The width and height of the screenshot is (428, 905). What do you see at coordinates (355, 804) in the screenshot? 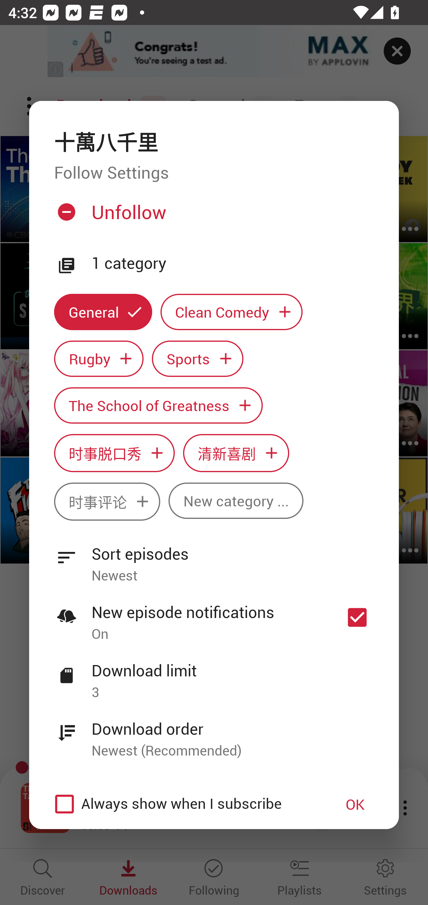
I see `OK` at bounding box center [355, 804].